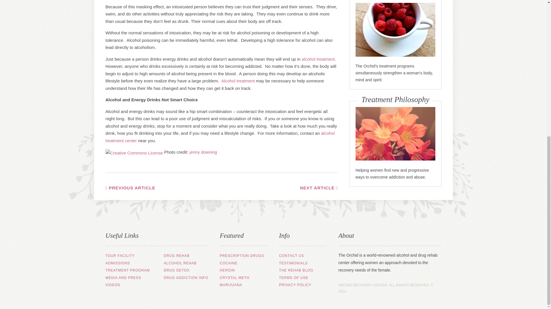 This screenshot has height=309, width=551. Describe the element at coordinates (238, 81) in the screenshot. I see `Alcohol treatment` at that location.